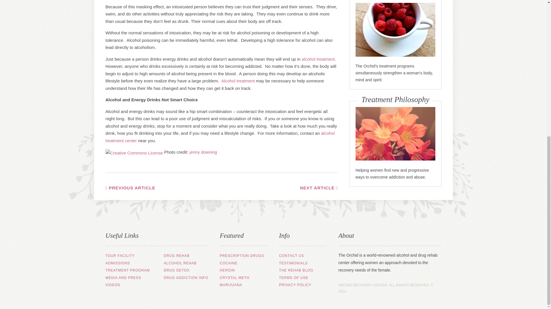 This screenshot has height=309, width=551. Describe the element at coordinates (238, 81) in the screenshot. I see `Alcohol treatment` at that location.